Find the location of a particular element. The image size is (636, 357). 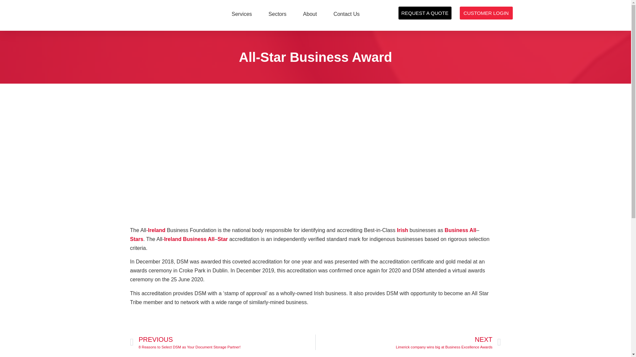

About is located at coordinates (310, 14).